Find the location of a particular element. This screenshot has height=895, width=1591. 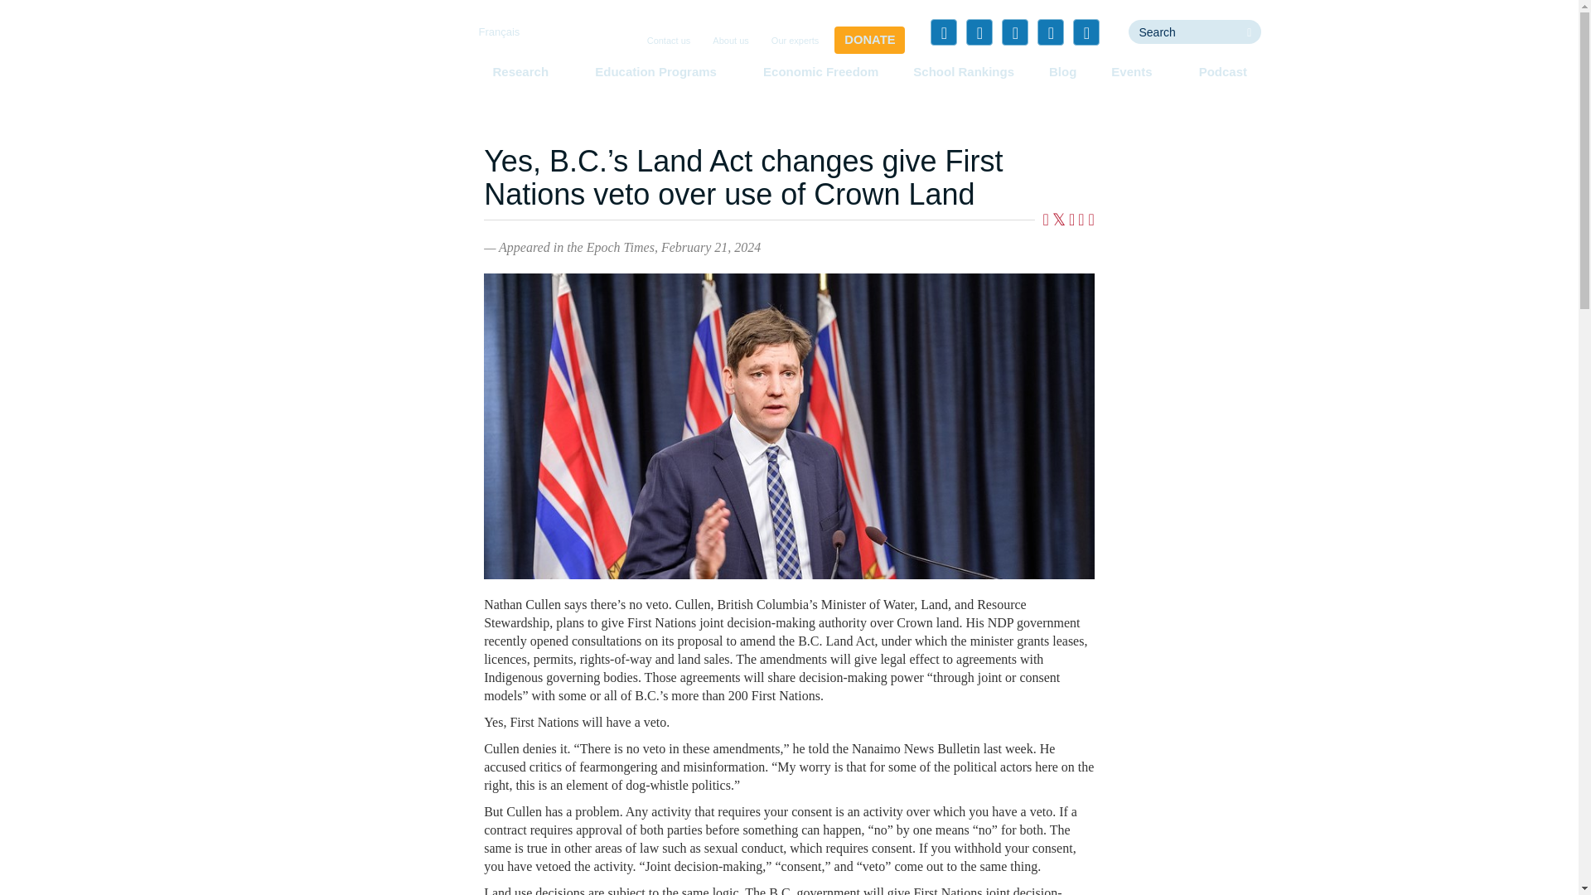

Home is located at coordinates (385, 61).